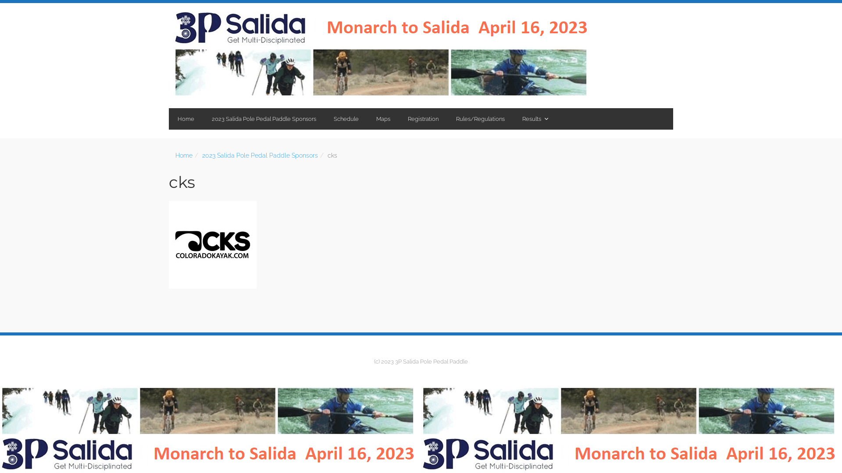 This screenshot has height=473, width=842. I want to click on 2023 Salida Pole Pedal Paddle Sponsors, so click(264, 119).